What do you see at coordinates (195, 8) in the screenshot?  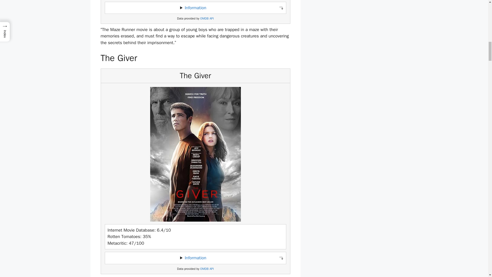 I see `Information` at bounding box center [195, 8].